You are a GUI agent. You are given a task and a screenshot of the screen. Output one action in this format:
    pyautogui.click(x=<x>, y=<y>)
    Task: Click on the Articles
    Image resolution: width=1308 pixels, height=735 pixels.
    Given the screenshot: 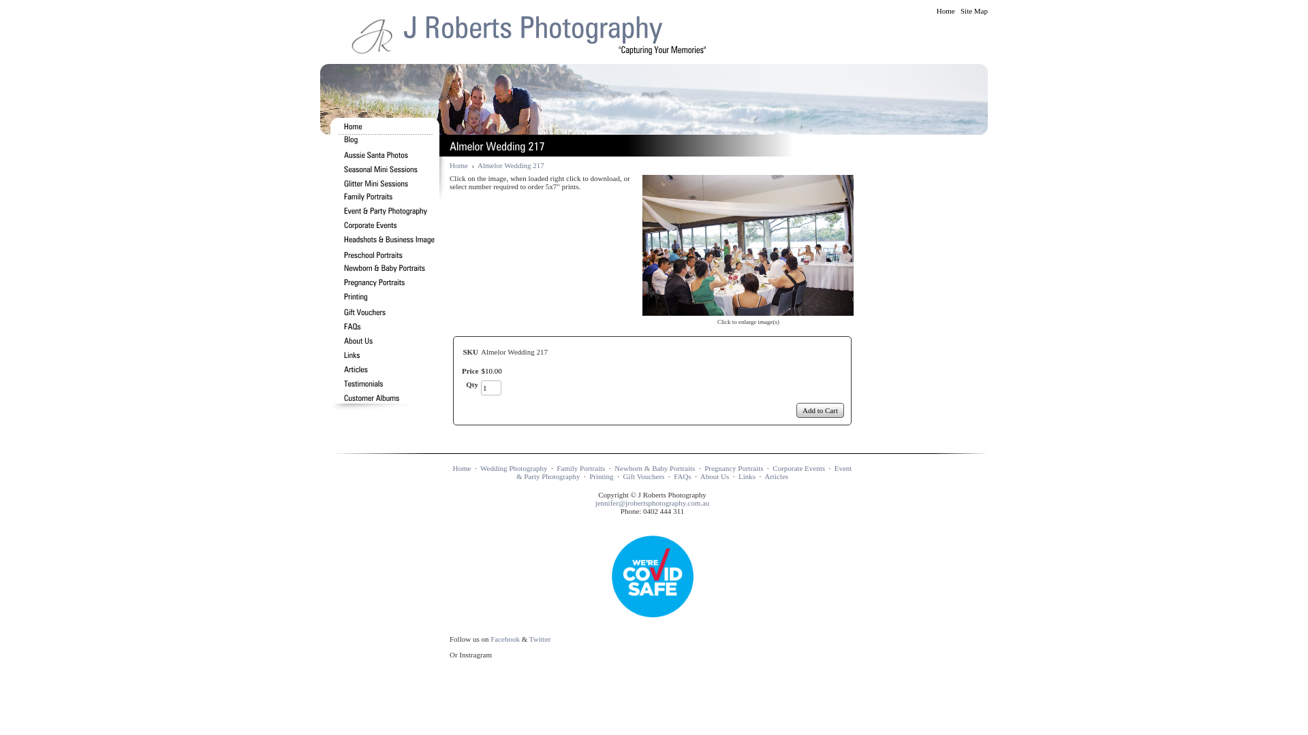 What is the action you would take?
    pyautogui.click(x=777, y=476)
    